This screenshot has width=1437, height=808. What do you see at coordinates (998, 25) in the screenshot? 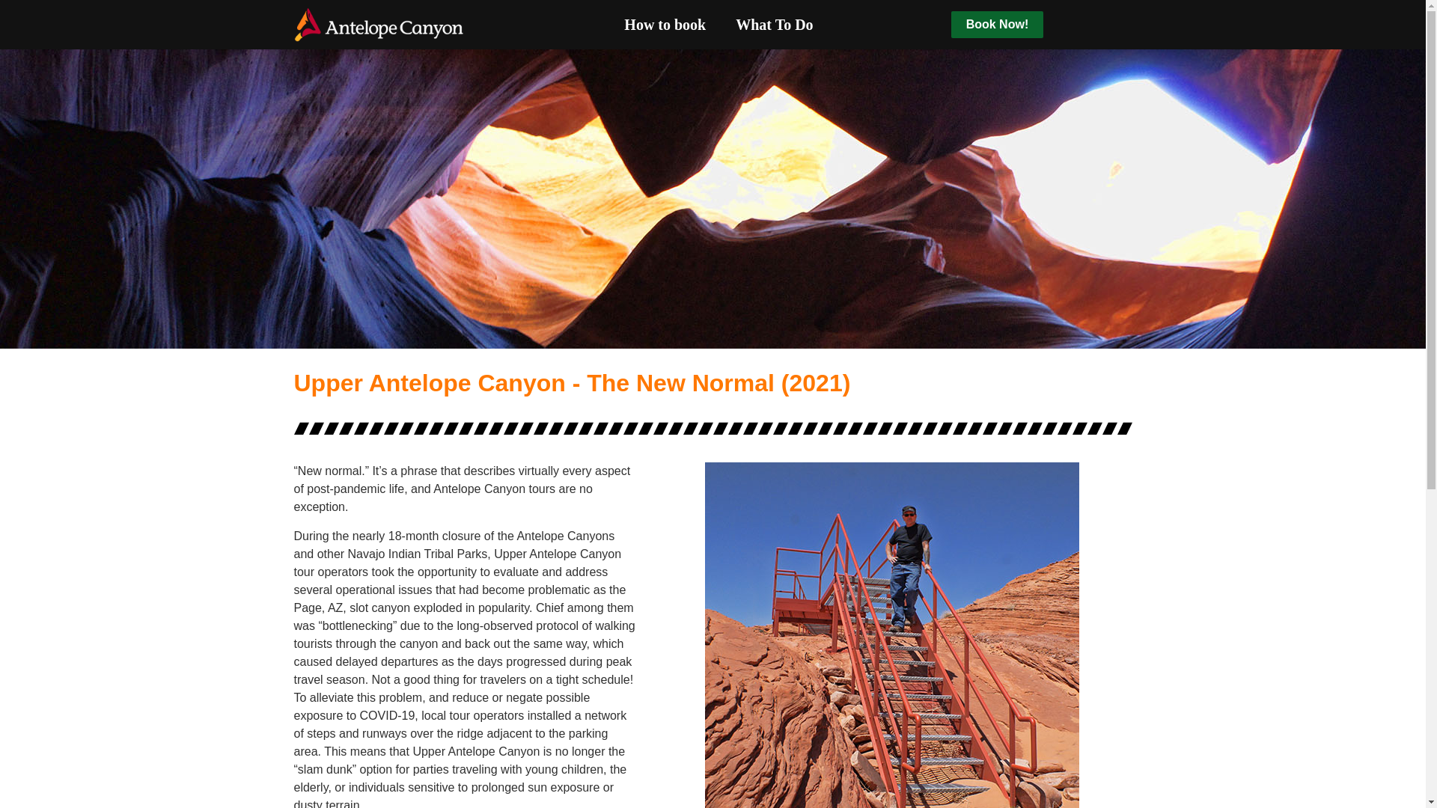
I see `Book Now!` at bounding box center [998, 25].